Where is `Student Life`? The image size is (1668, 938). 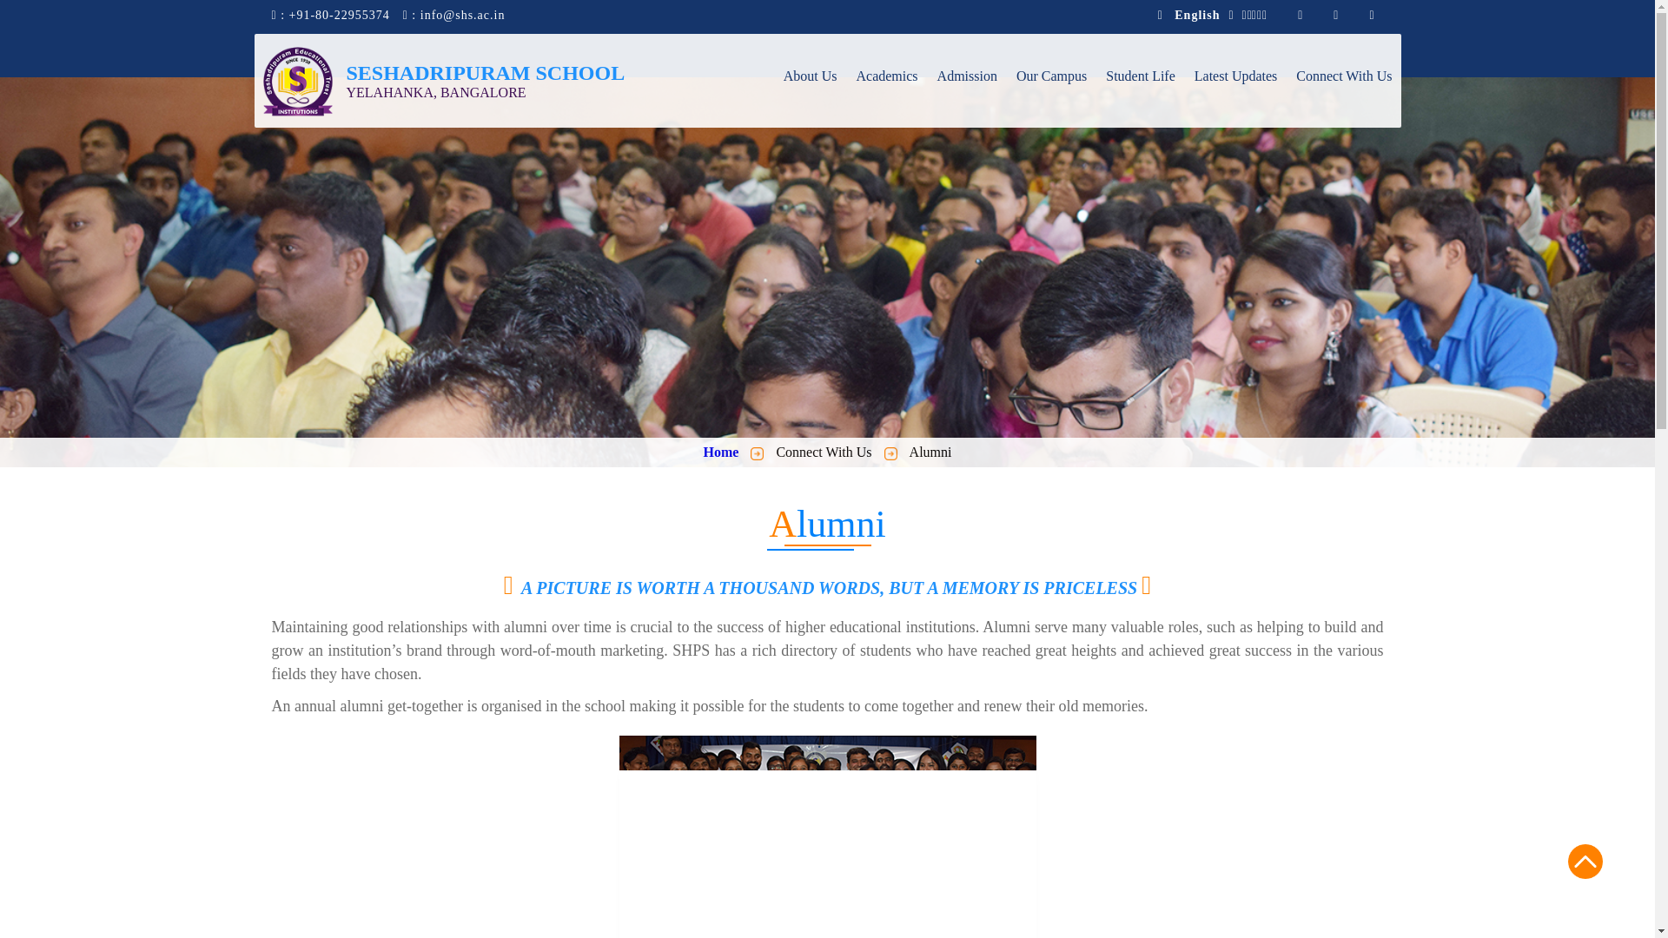
Student Life is located at coordinates (1140, 94).